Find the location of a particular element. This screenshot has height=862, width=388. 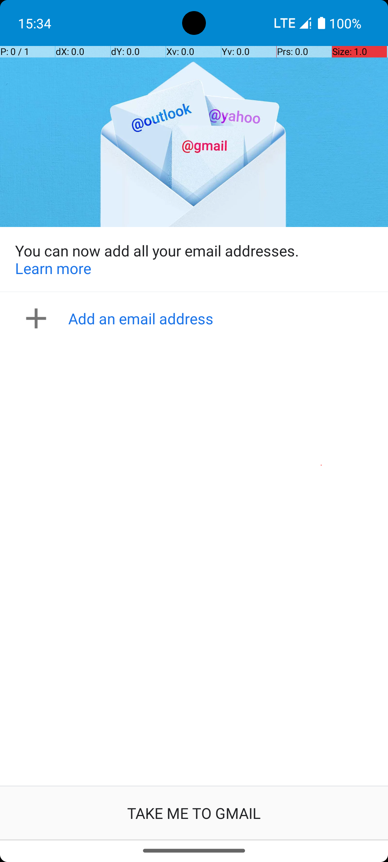

You can now add all your email addresses. Learn more is located at coordinates (194, 259).